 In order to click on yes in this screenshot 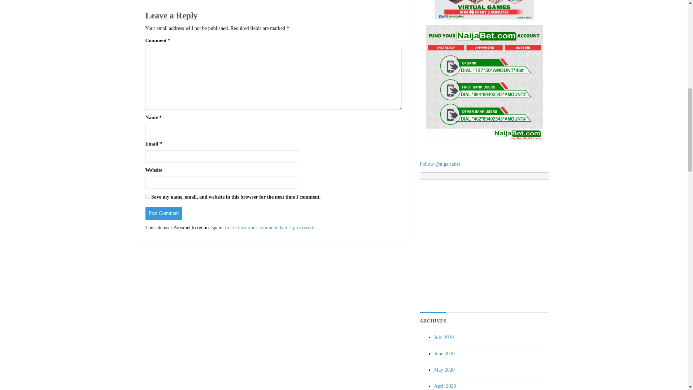, I will do `click(147, 196)`.